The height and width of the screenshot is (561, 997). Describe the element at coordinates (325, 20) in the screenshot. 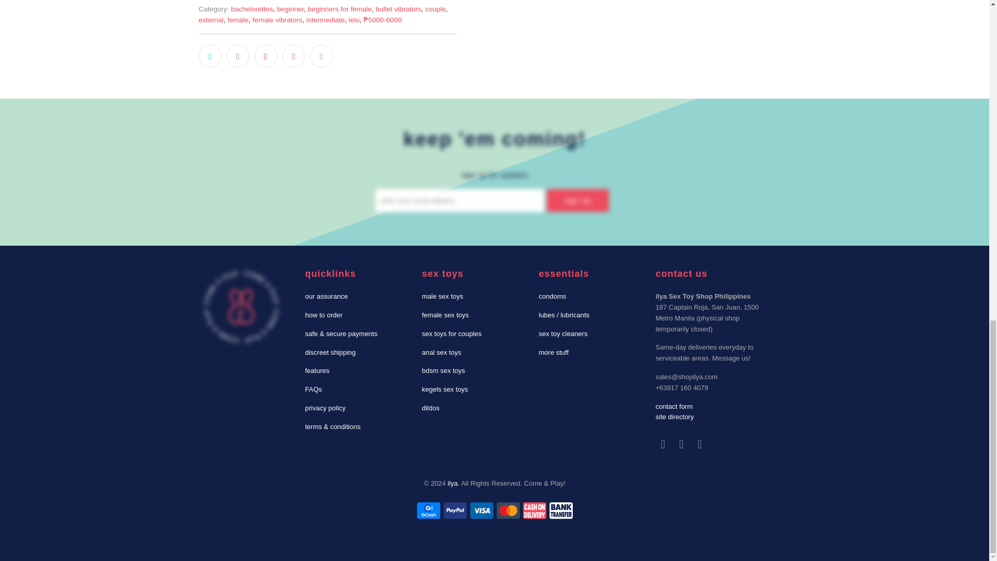

I see `Products tagged intermediate` at that location.